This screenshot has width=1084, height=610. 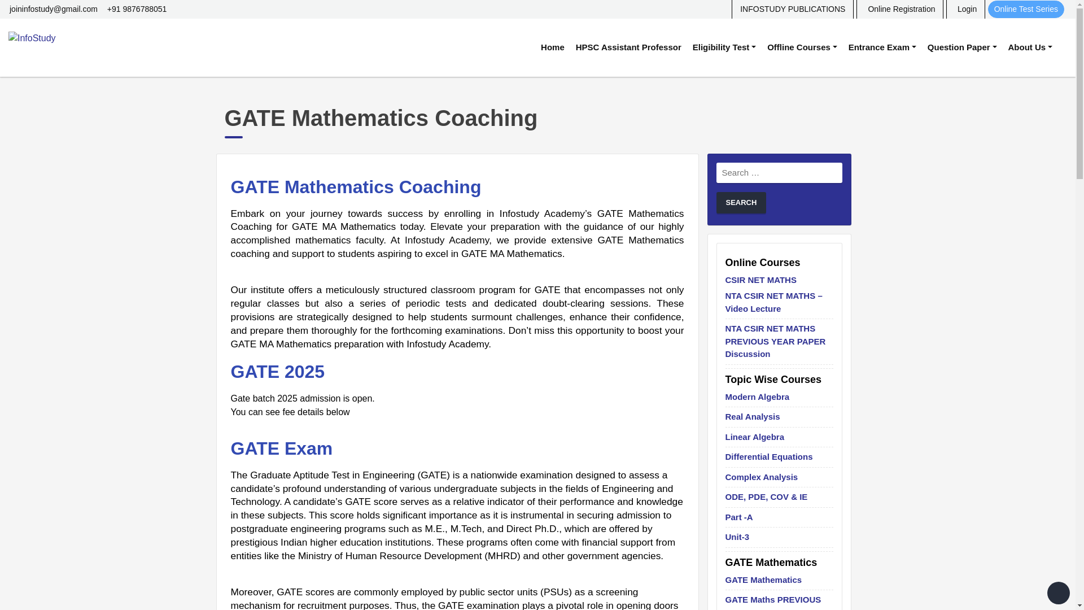 I want to click on Search, so click(x=741, y=203).